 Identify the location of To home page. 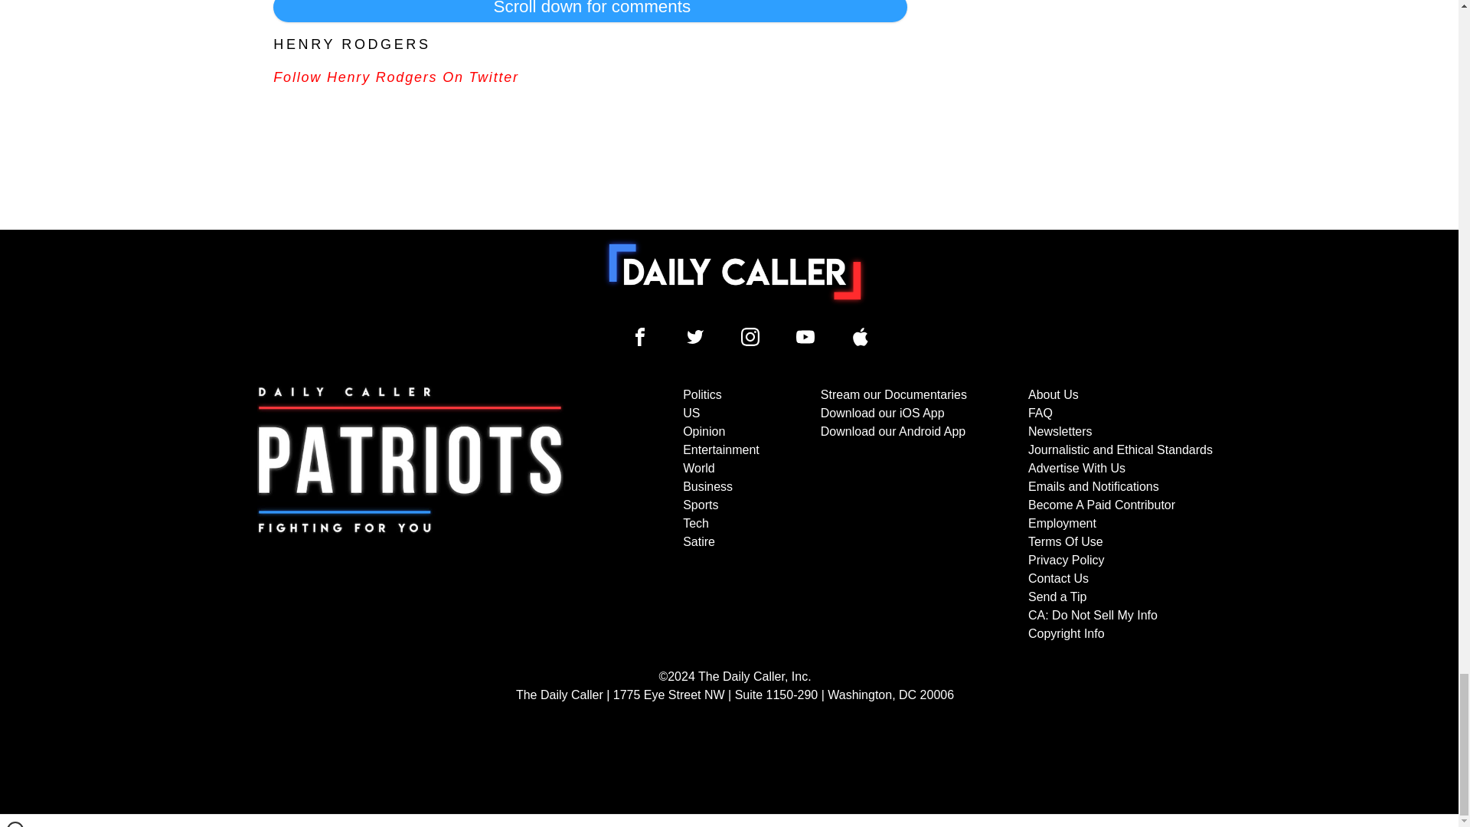
(735, 271).